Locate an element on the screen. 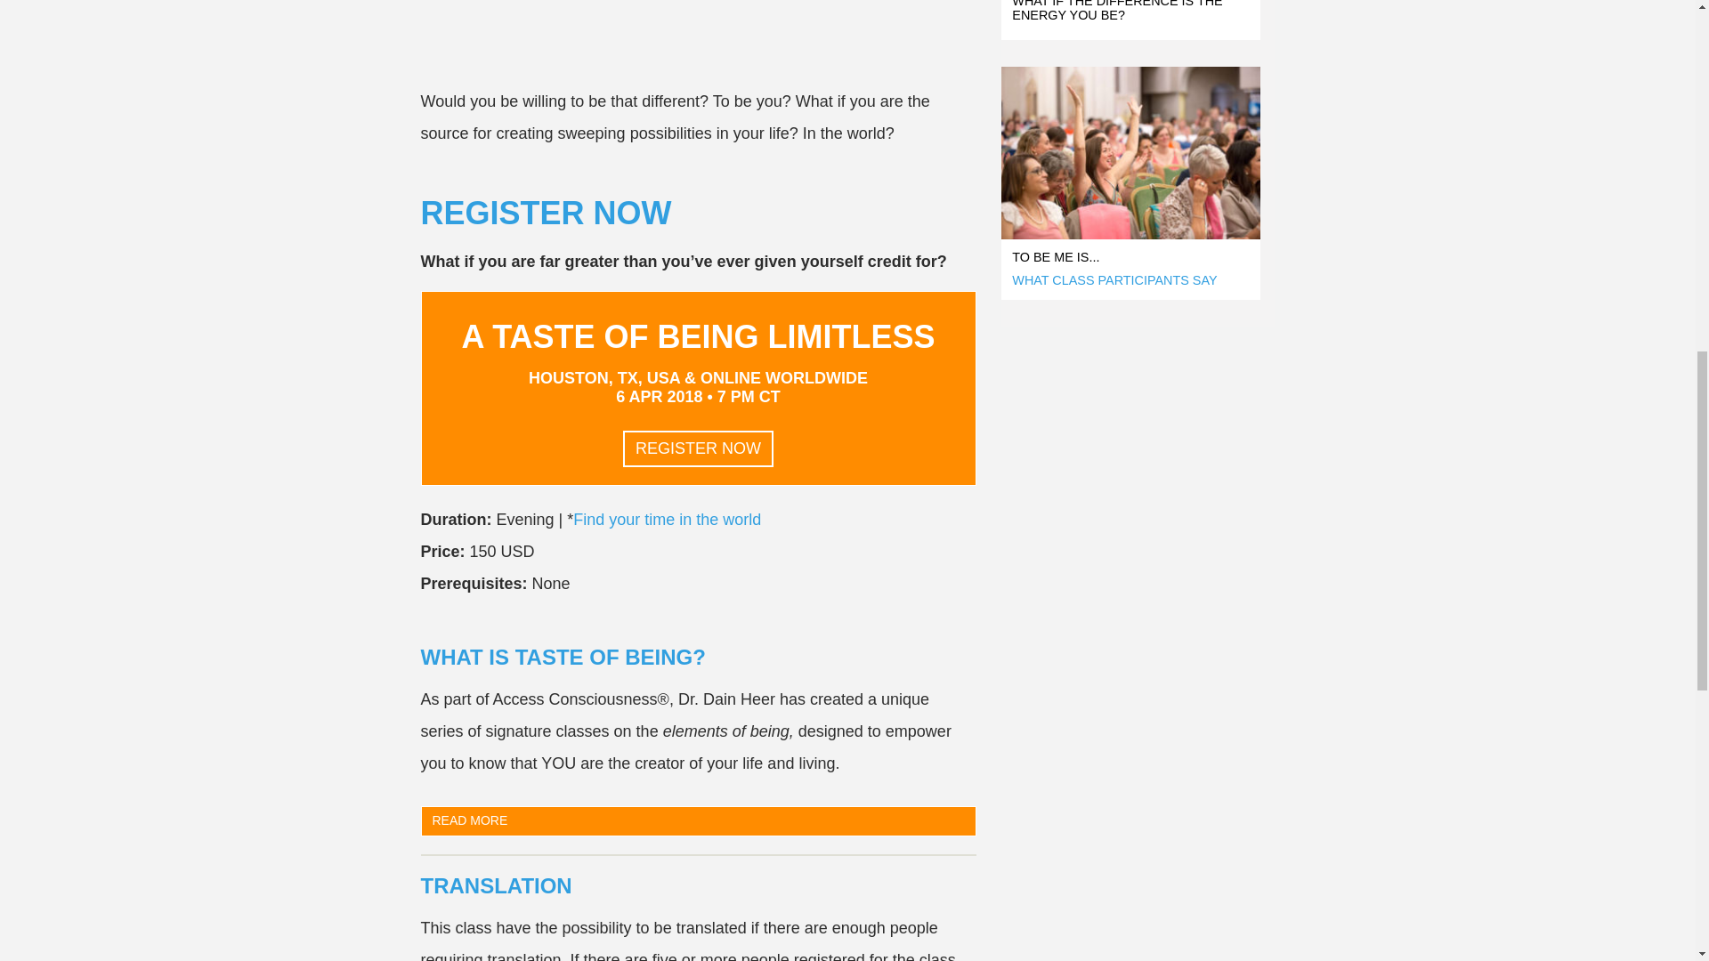 This screenshot has height=961, width=1709. Find your time in the world is located at coordinates (666, 520).